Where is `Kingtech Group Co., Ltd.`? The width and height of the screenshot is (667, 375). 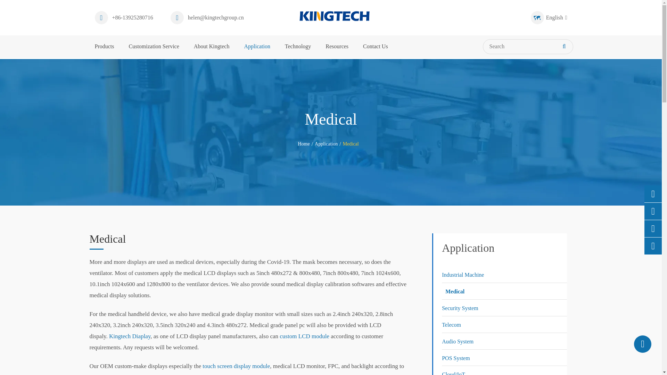
Kingtech Group Co., Ltd. is located at coordinates (334, 16).